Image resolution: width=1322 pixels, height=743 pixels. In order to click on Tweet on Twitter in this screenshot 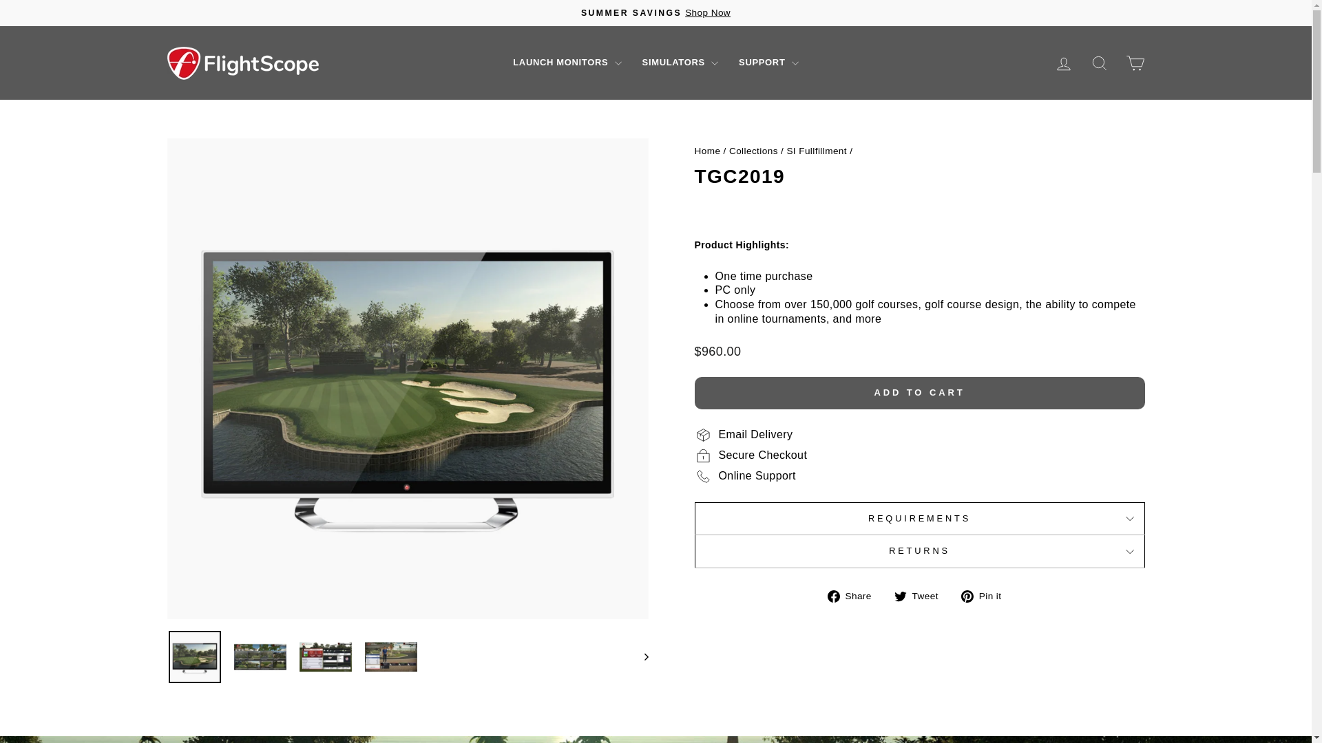, I will do `click(921, 596)`.